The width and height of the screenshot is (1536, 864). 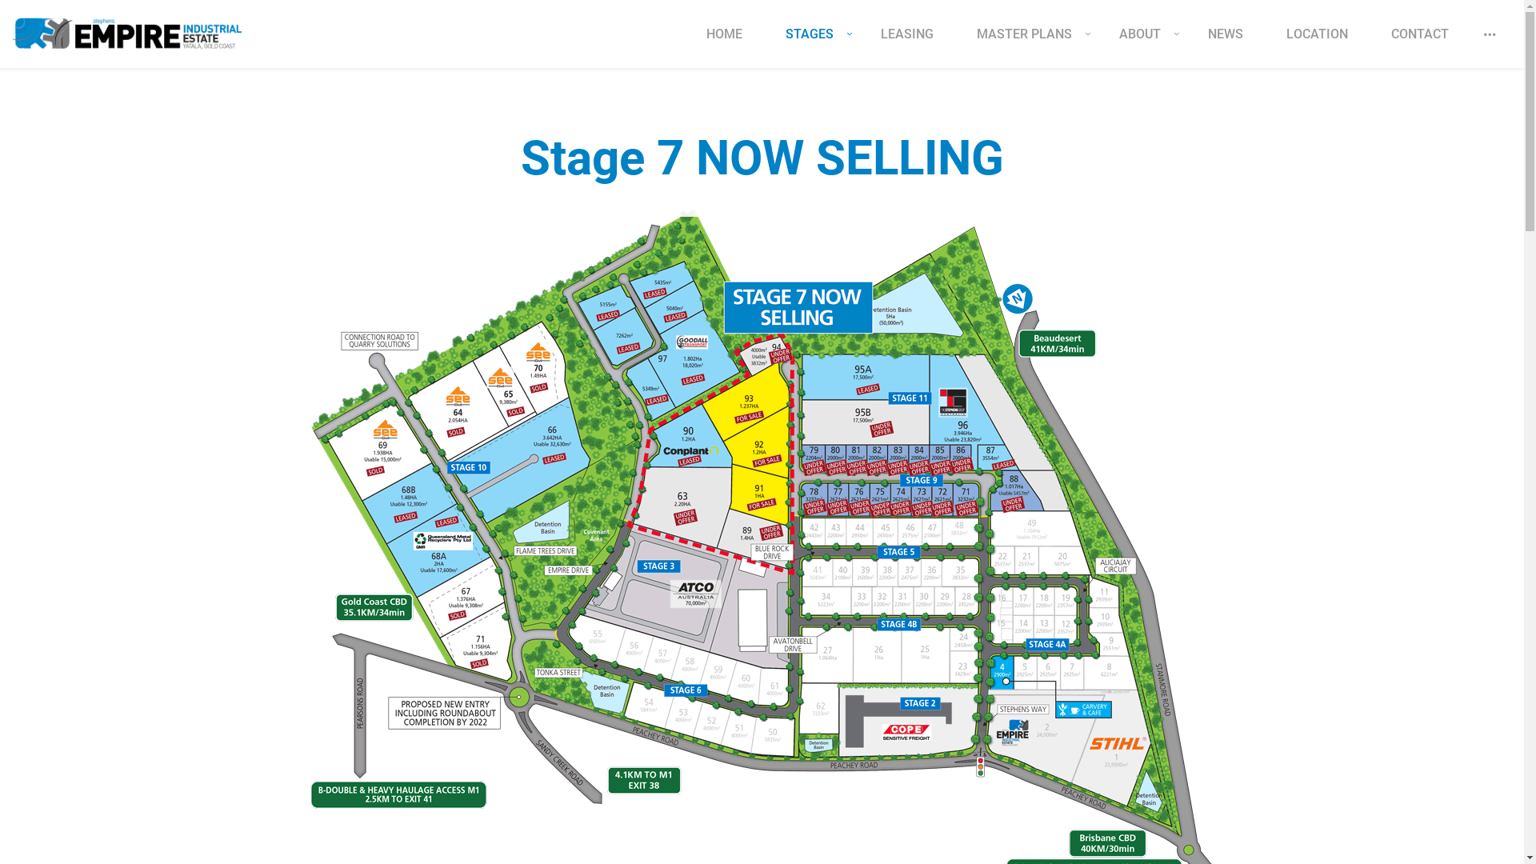 What do you see at coordinates (1226, 46) in the screenshot?
I see `NEWS` at bounding box center [1226, 46].